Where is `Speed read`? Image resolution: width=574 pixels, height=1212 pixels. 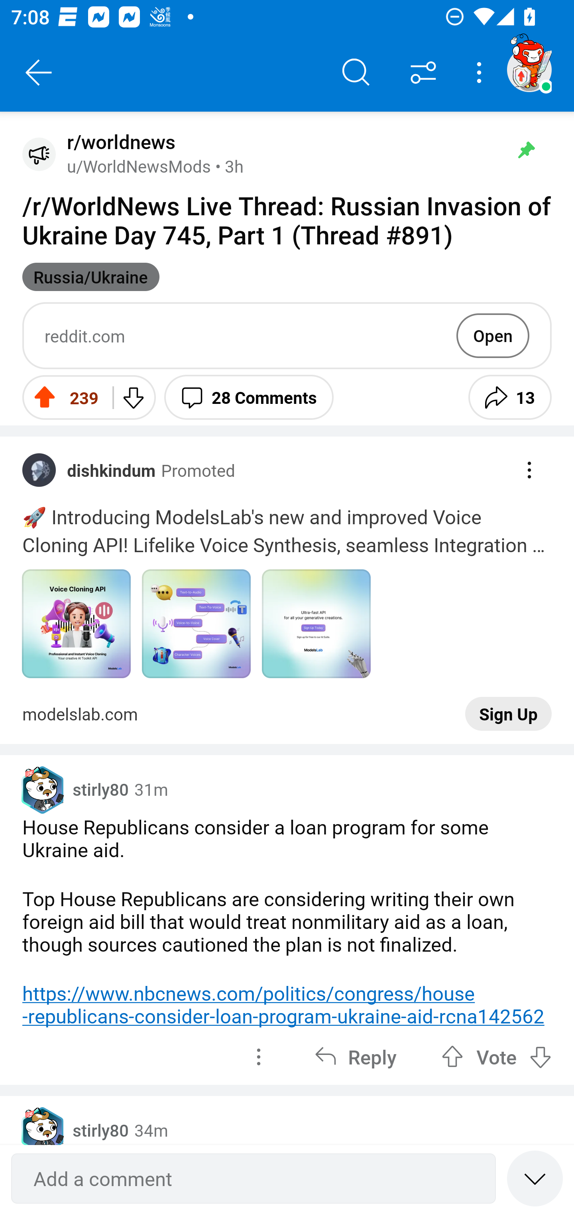 Speed read is located at coordinates (535, 1178).